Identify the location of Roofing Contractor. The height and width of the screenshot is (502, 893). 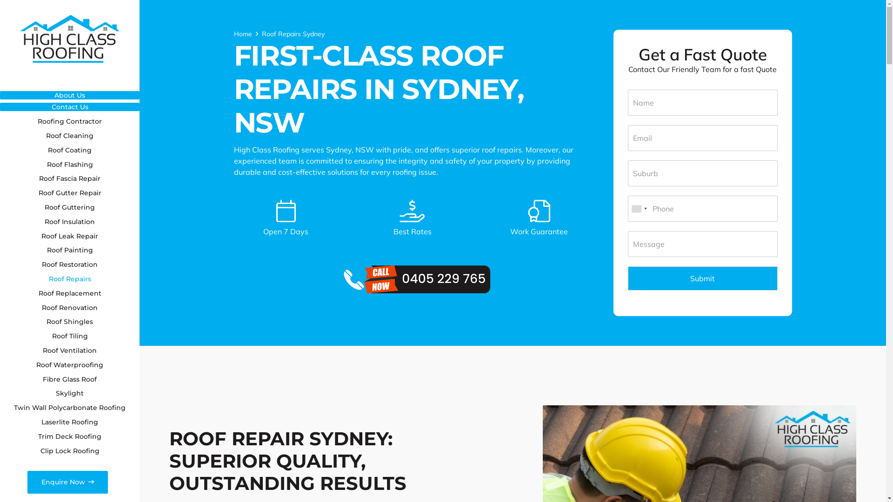
(70, 122).